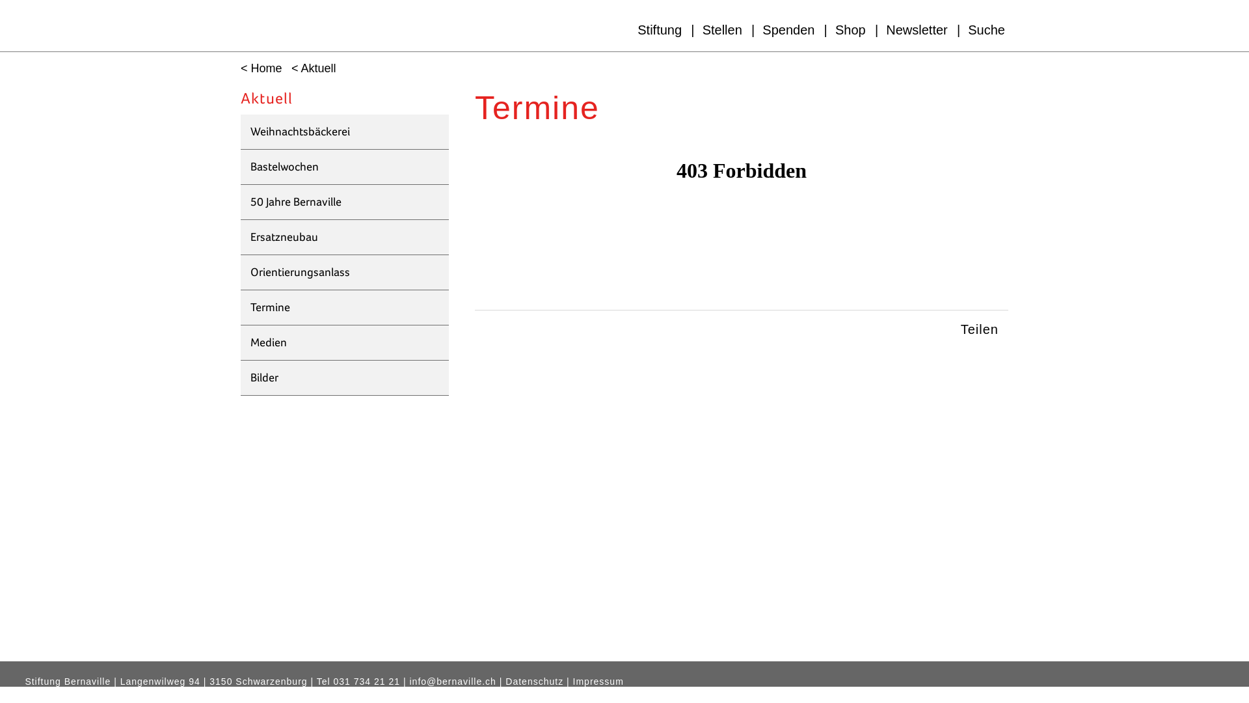  What do you see at coordinates (722, 30) in the screenshot?
I see `Stellen` at bounding box center [722, 30].